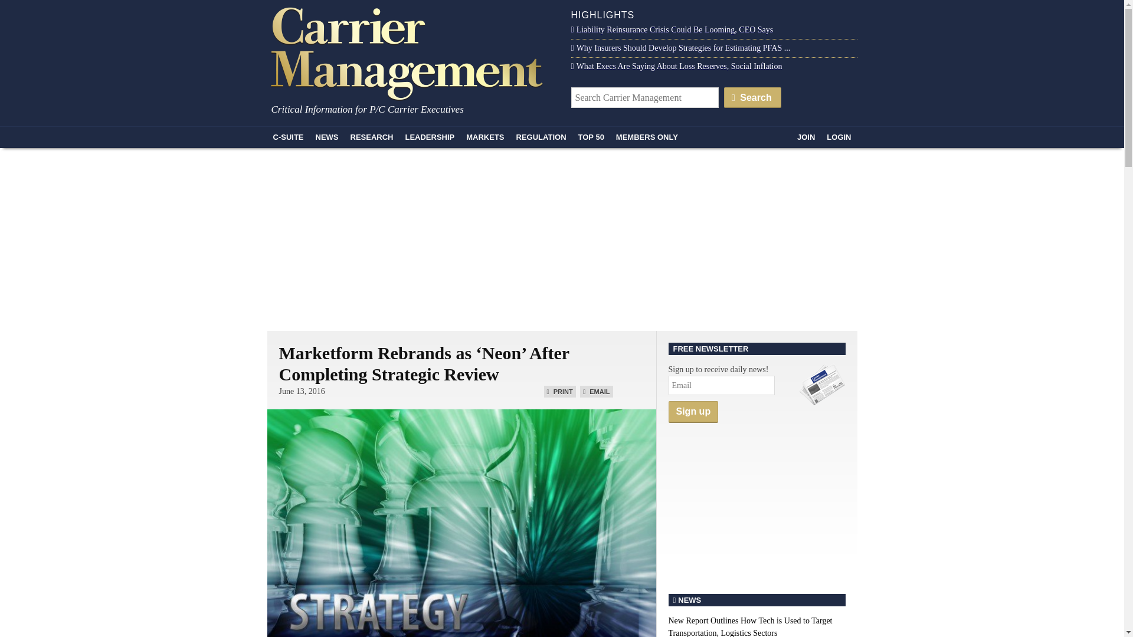 This screenshot has height=637, width=1133. Describe the element at coordinates (805, 137) in the screenshot. I see `JOIN` at that location.